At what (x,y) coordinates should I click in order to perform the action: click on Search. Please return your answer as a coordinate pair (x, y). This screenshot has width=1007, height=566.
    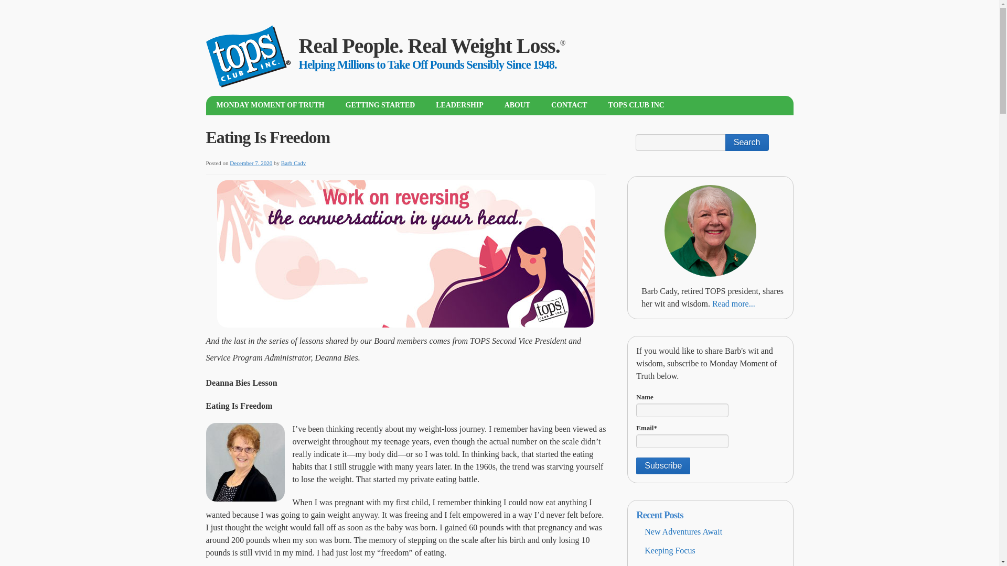
    Looking at the image, I should click on (747, 143).